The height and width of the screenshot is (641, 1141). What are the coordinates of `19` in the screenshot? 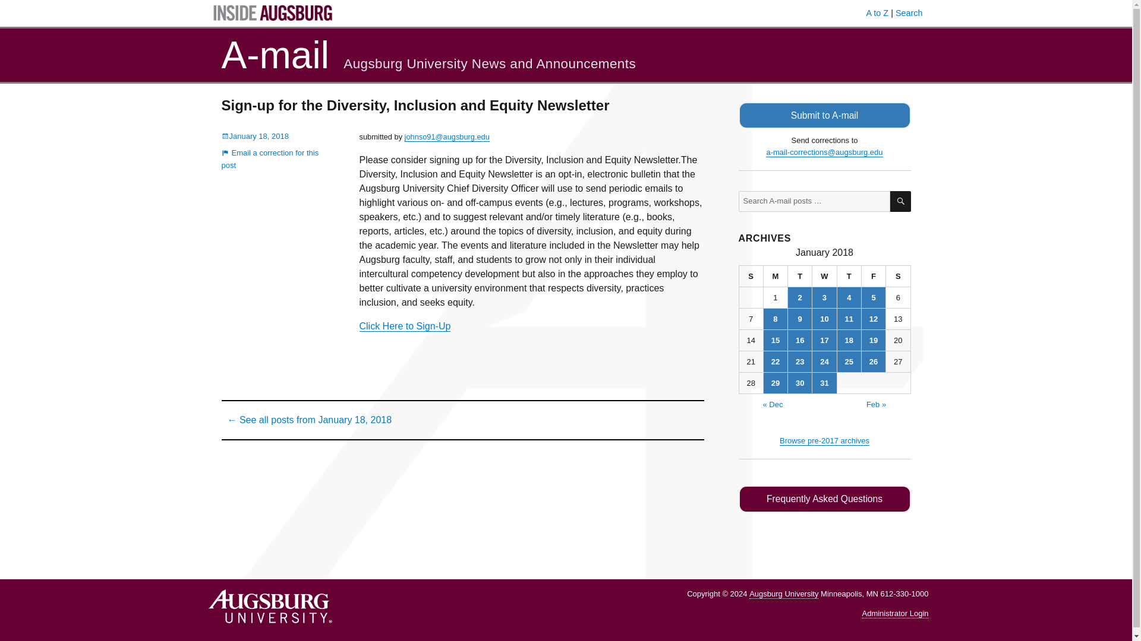 It's located at (873, 340).